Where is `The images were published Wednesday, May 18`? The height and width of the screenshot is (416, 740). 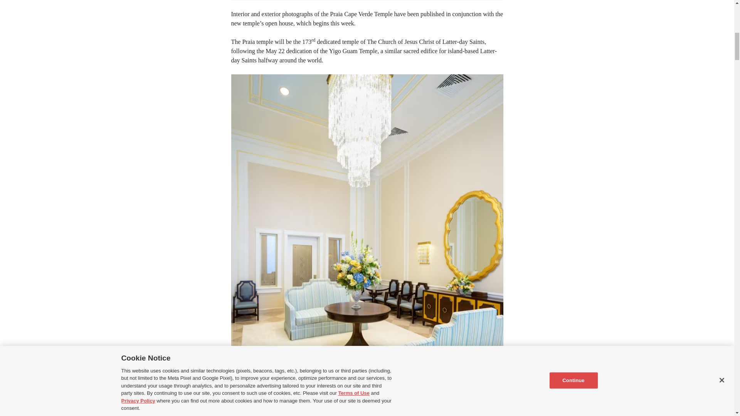
The images were published Wednesday, May 18 is located at coordinates (291, 379).